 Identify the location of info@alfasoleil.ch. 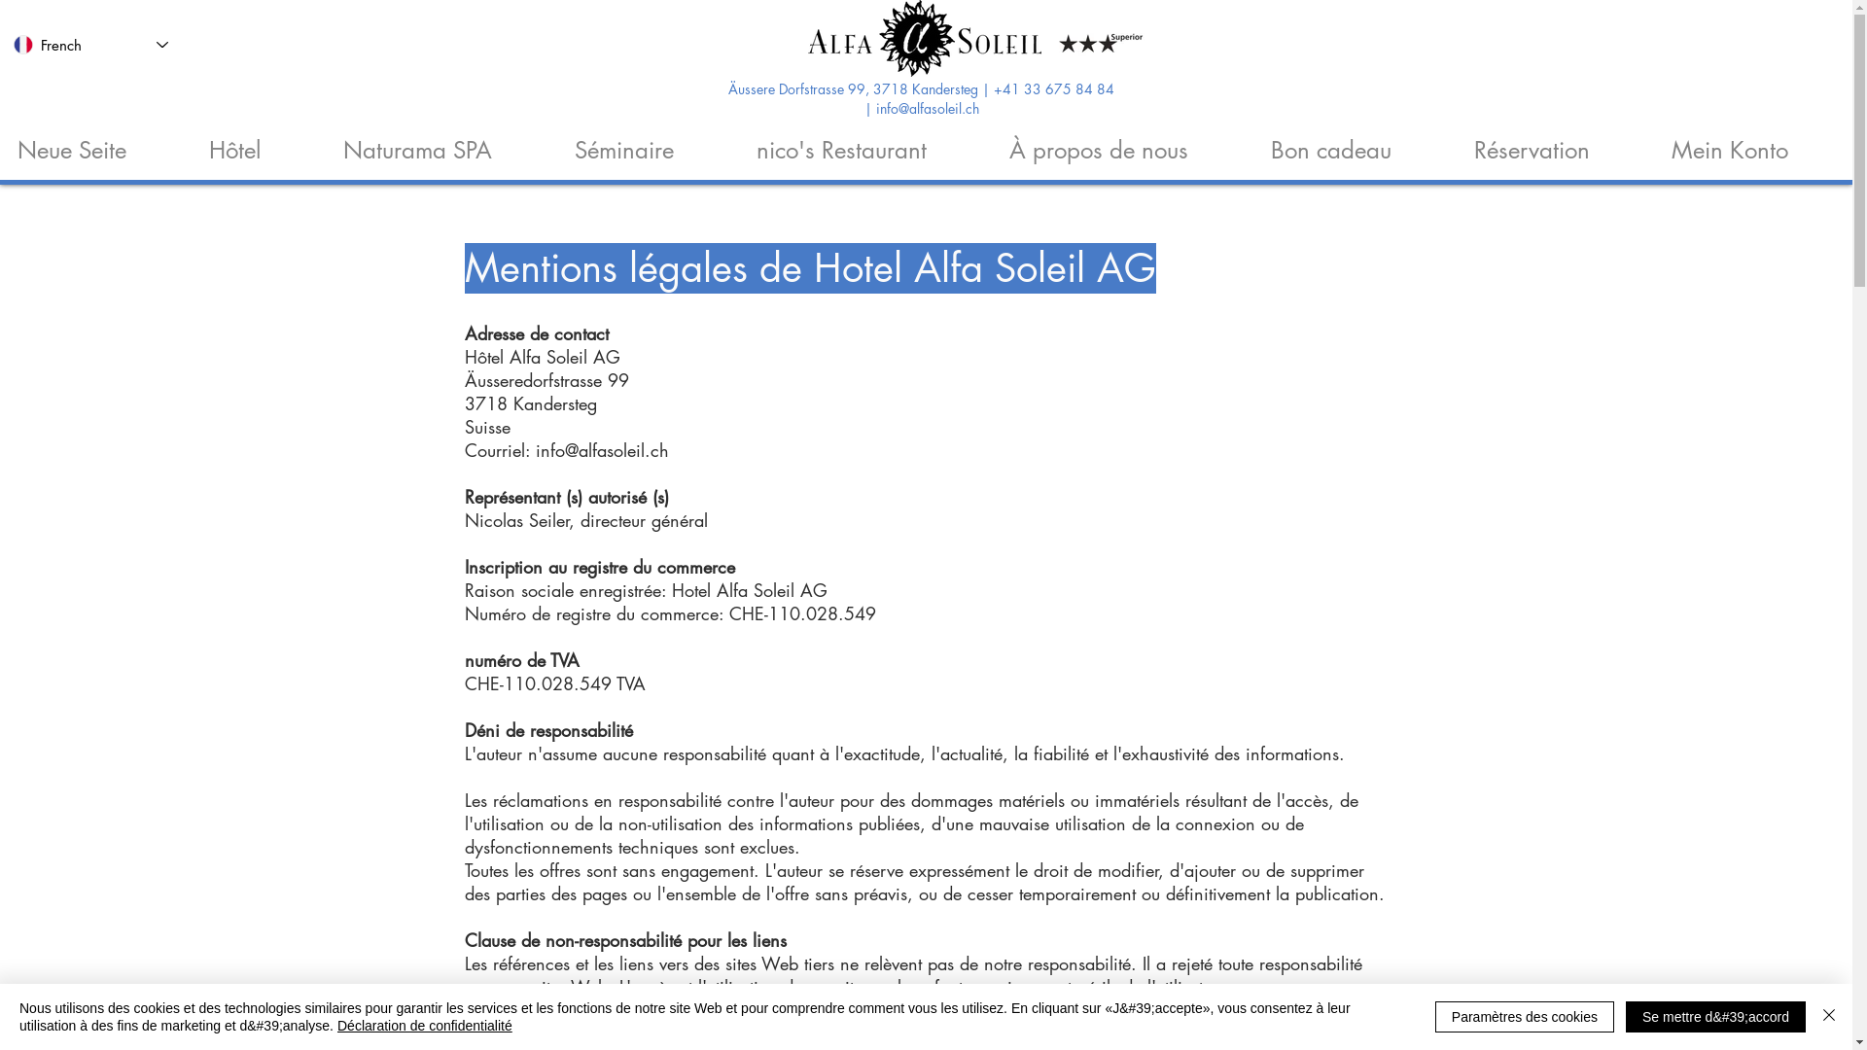
(601, 450).